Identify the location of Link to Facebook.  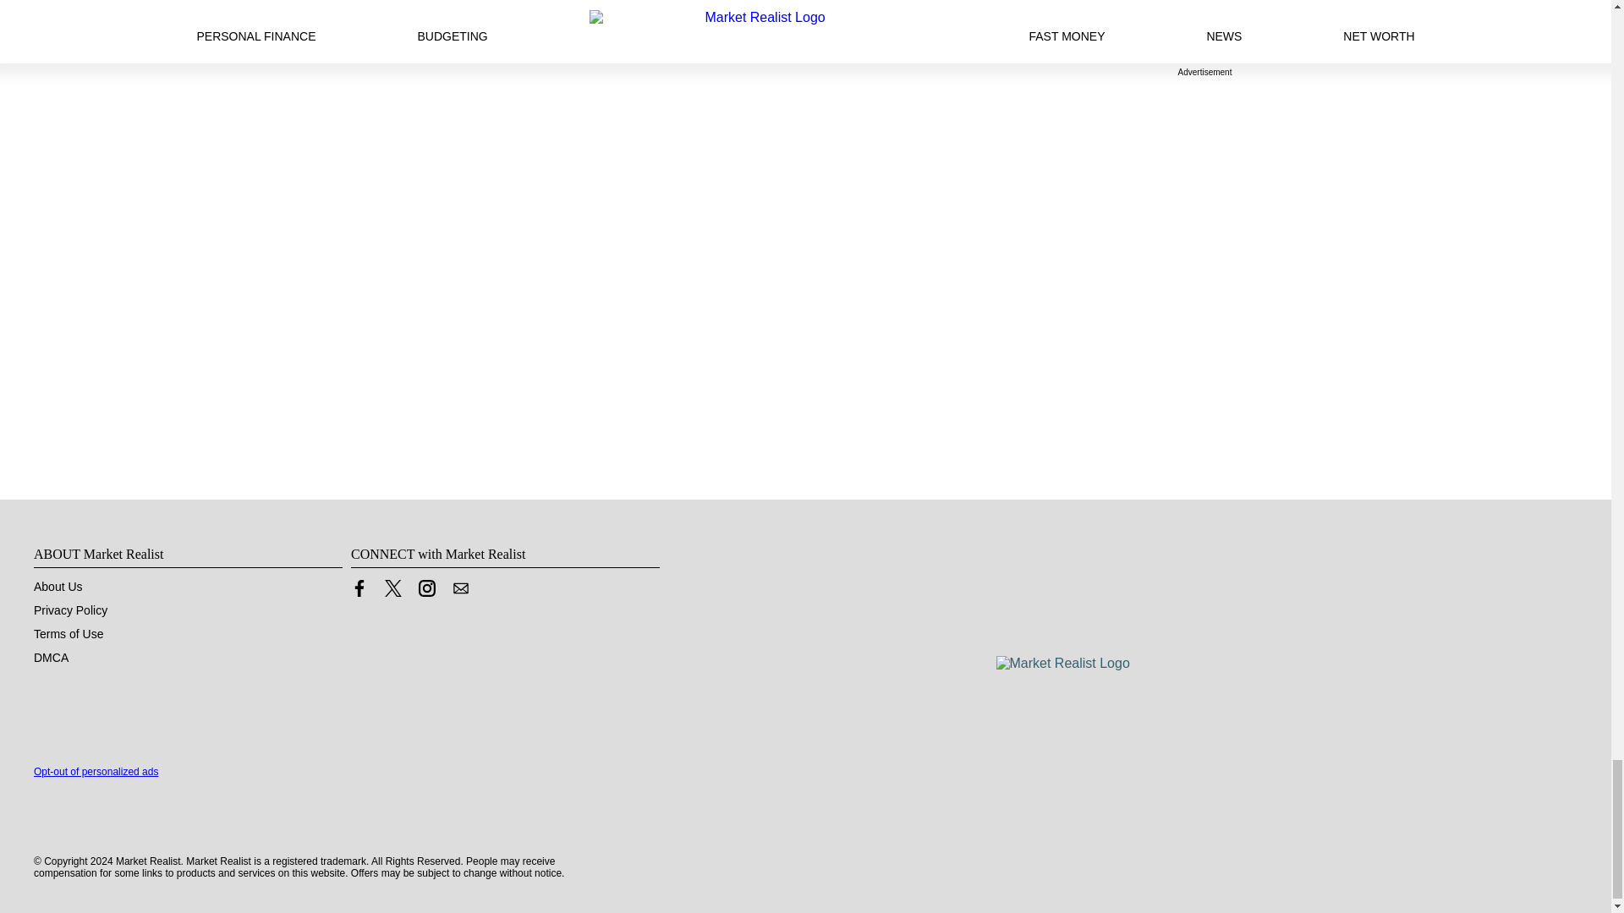
(359, 592).